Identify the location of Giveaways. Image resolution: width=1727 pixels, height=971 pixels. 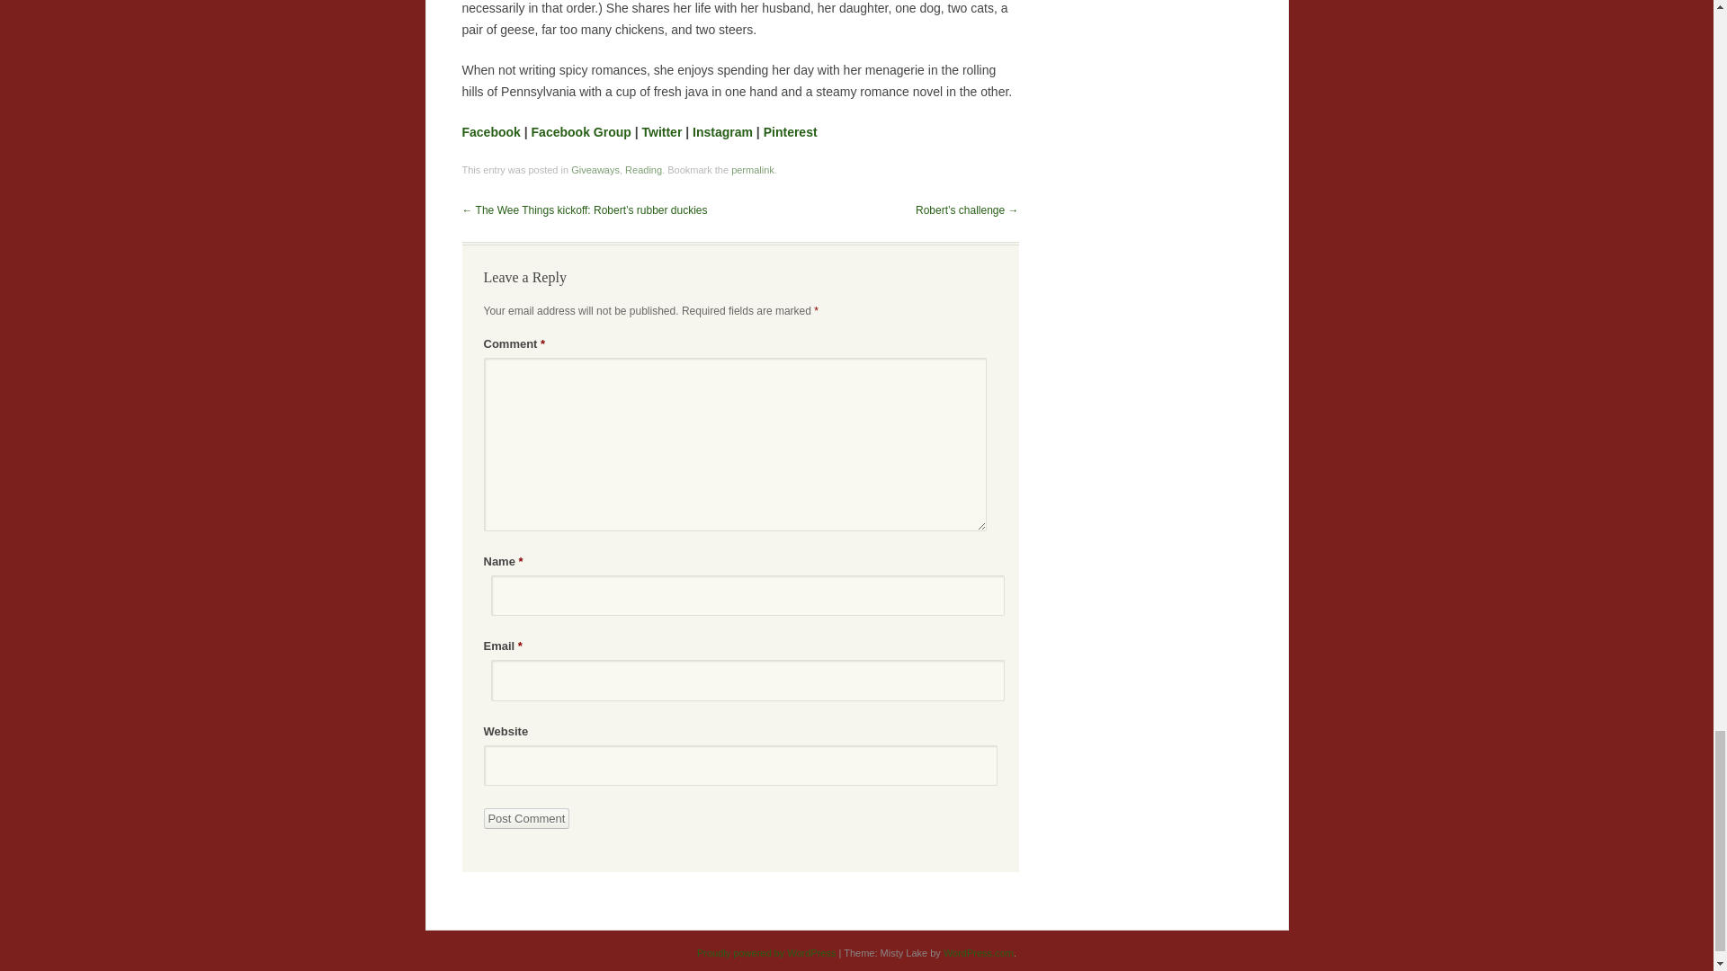
(595, 169).